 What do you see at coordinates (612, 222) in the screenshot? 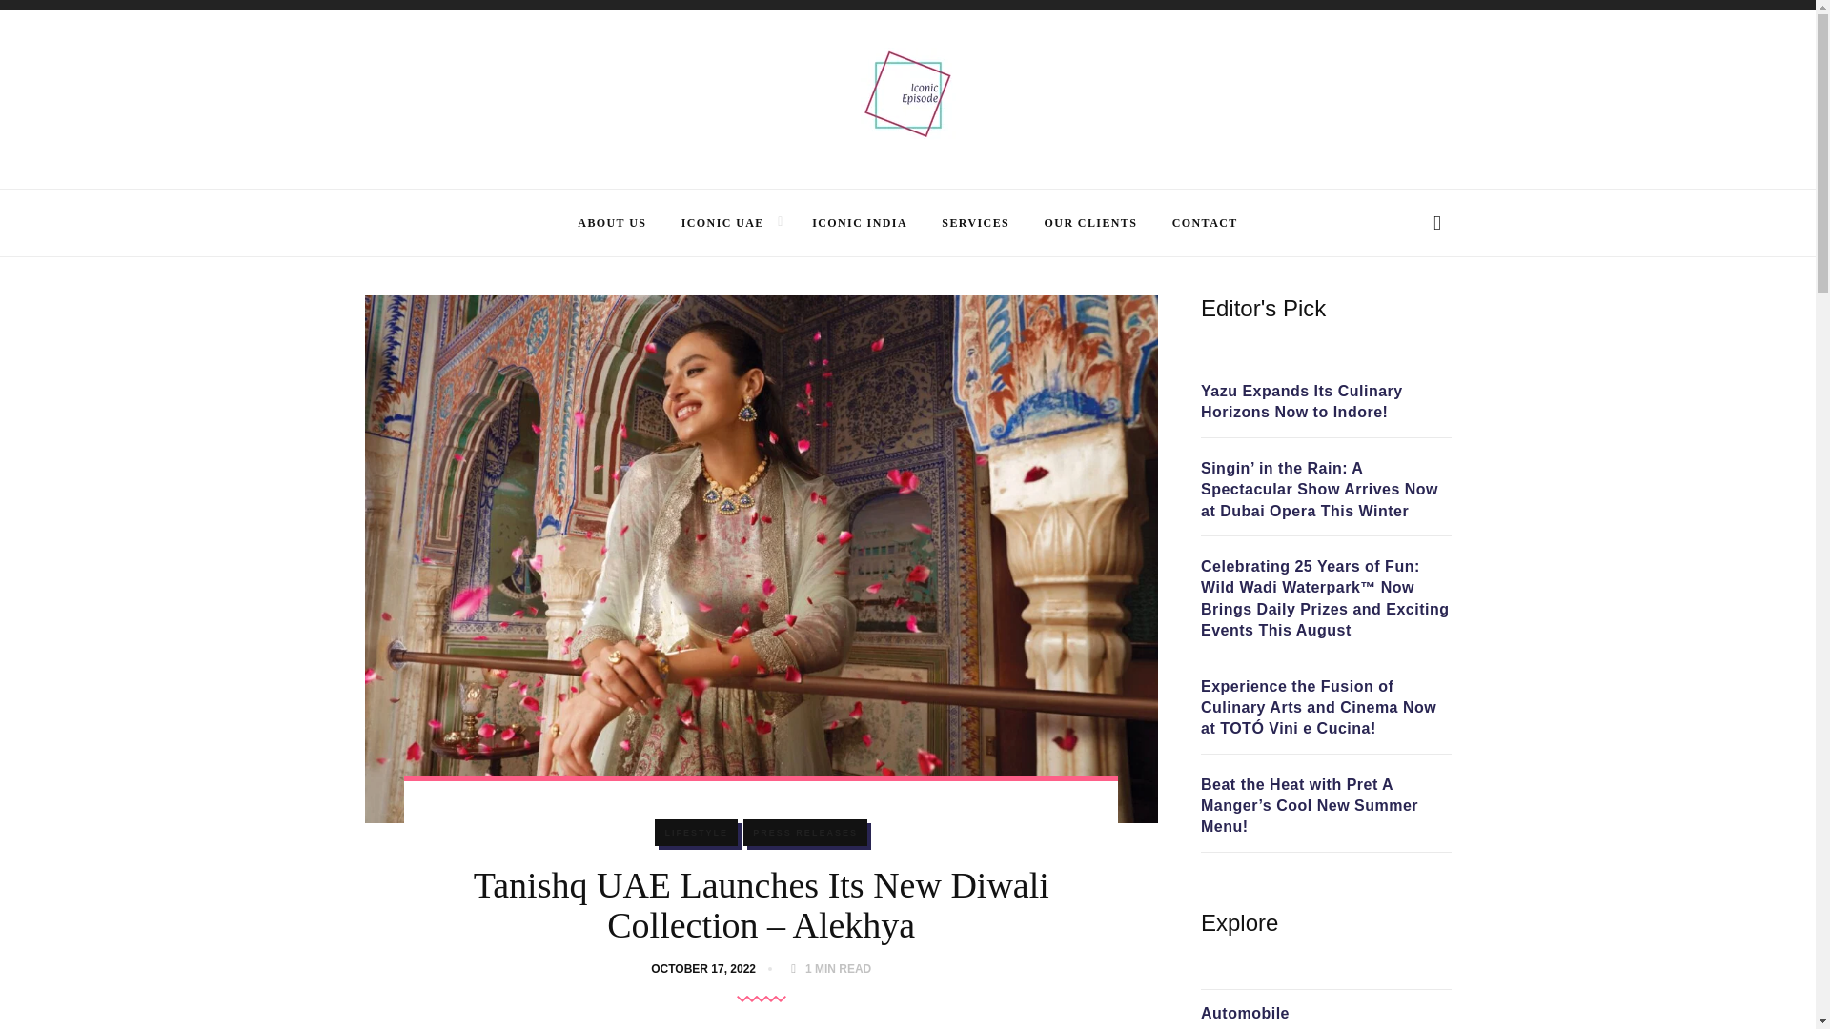
I see `ABOUT US` at bounding box center [612, 222].